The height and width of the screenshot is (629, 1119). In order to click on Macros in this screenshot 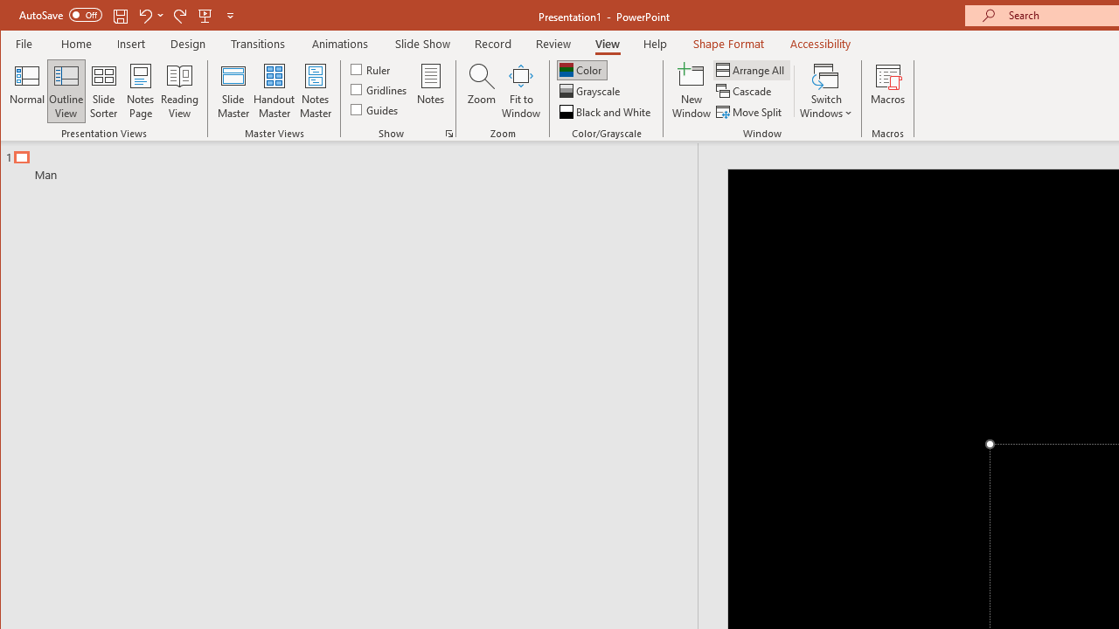, I will do `click(888, 91)`.